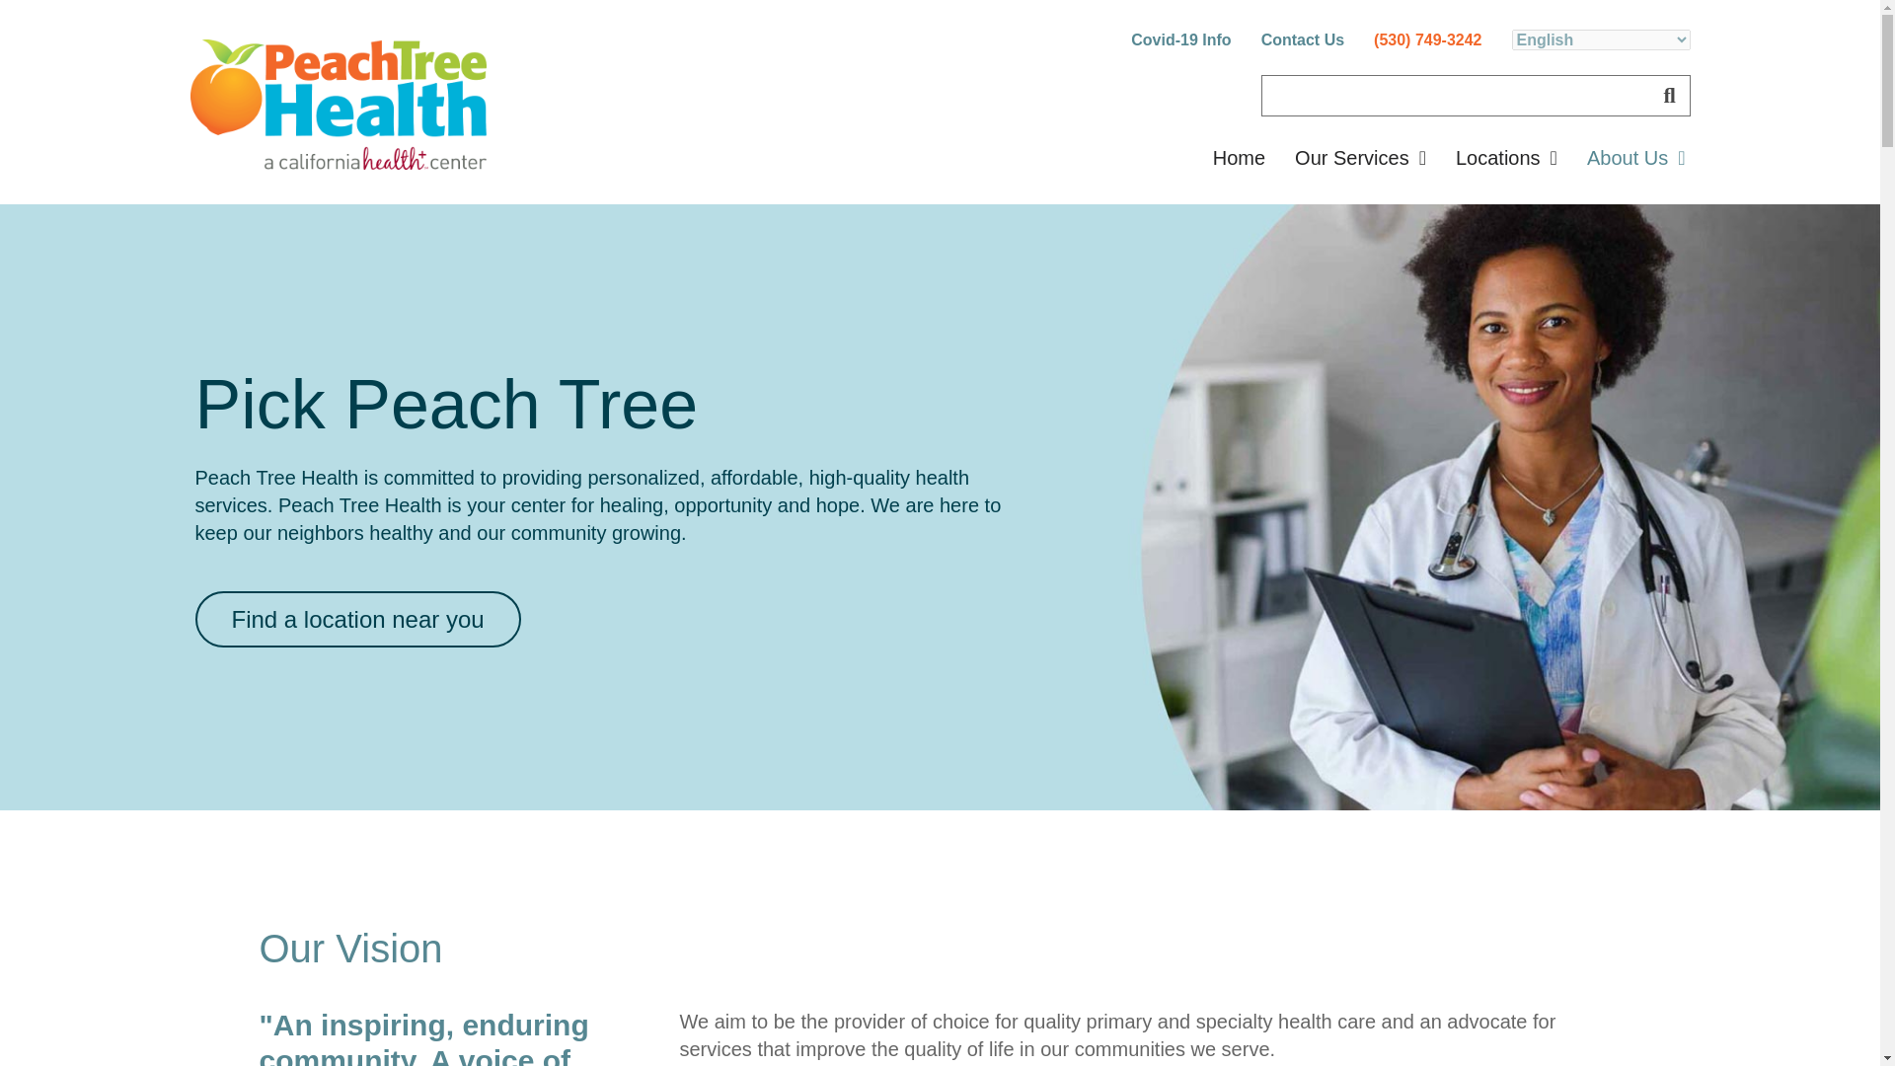 The image size is (1895, 1066). Describe the element at coordinates (1180, 39) in the screenshot. I see `Covid-19 Info` at that location.